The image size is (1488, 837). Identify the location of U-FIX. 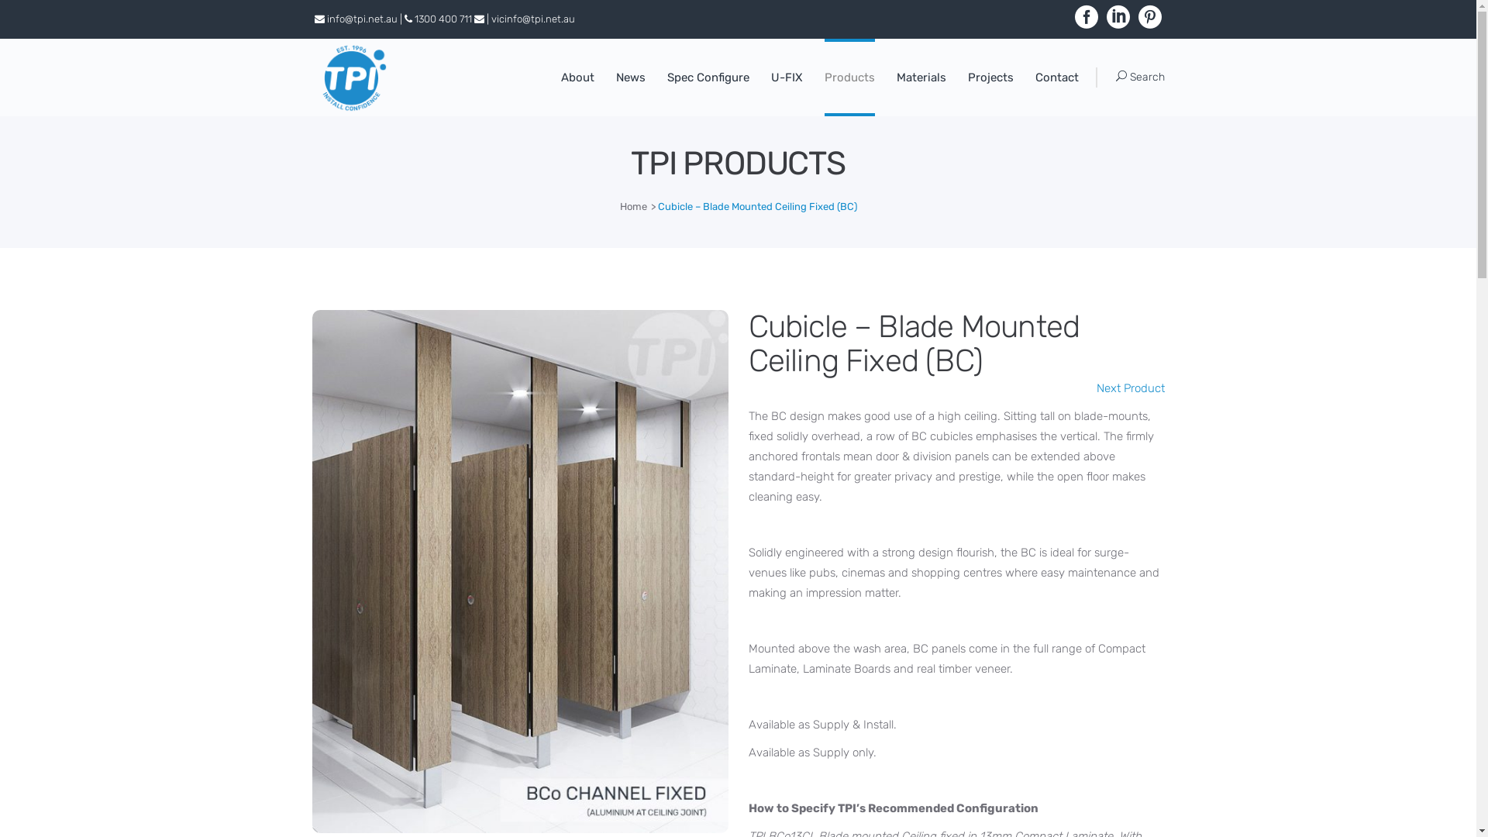
(786, 77).